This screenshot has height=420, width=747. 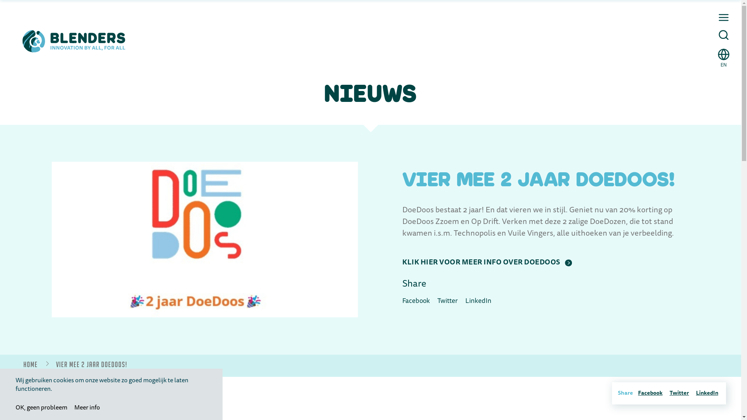 I want to click on LinkedIn, so click(x=707, y=394).